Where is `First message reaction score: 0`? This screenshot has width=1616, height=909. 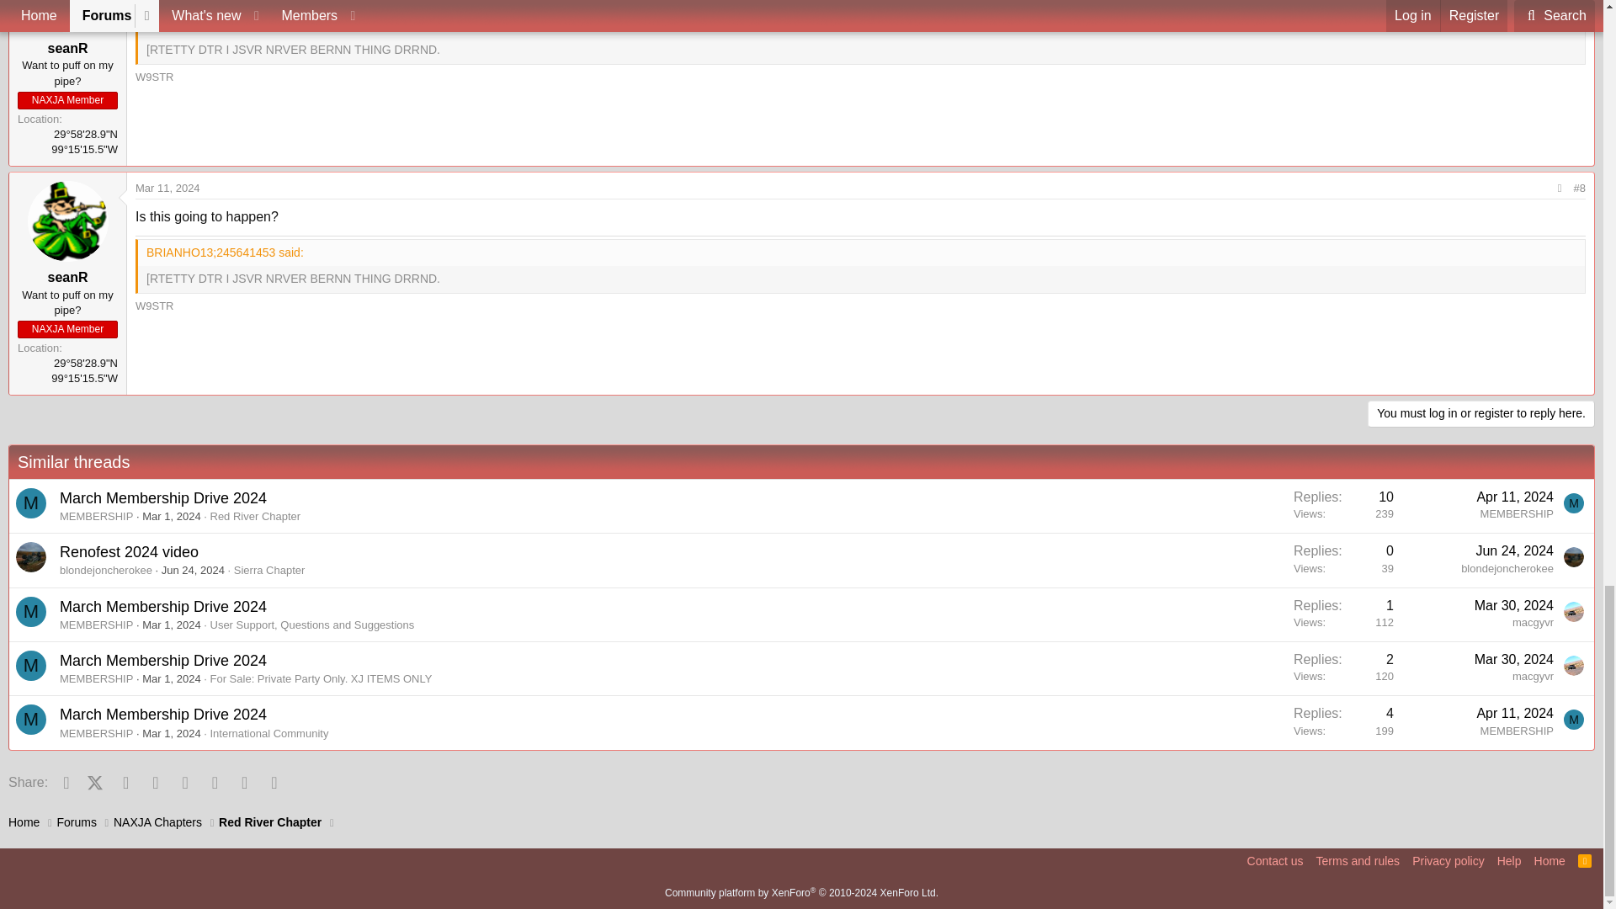
First message reaction score: 0 is located at coordinates (1343, 560).